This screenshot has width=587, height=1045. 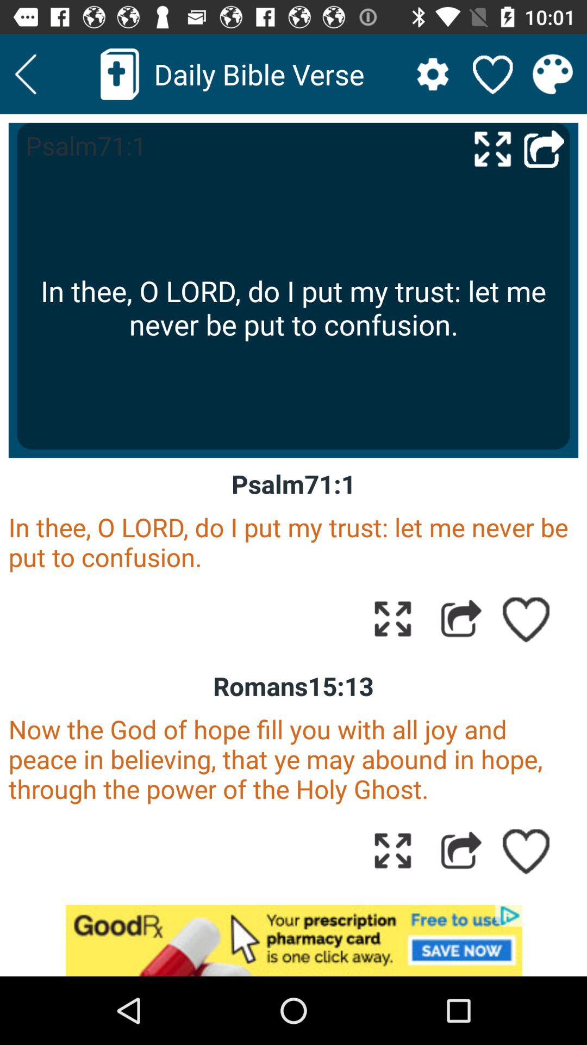 I want to click on go back, so click(x=544, y=148).